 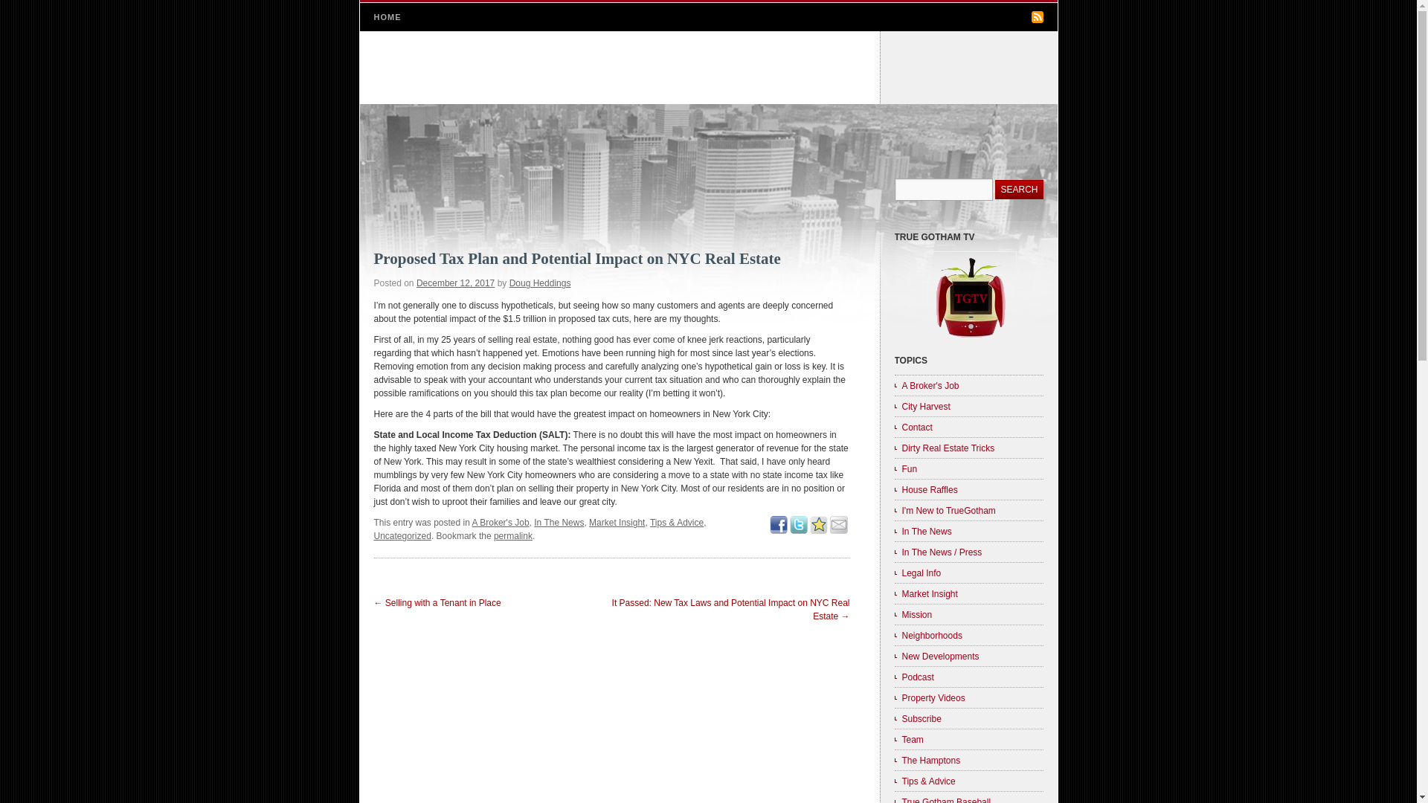 What do you see at coordinates (969, 338) in the screenshot?
I see `True Gotham TV` at bounding box center [969, 338].